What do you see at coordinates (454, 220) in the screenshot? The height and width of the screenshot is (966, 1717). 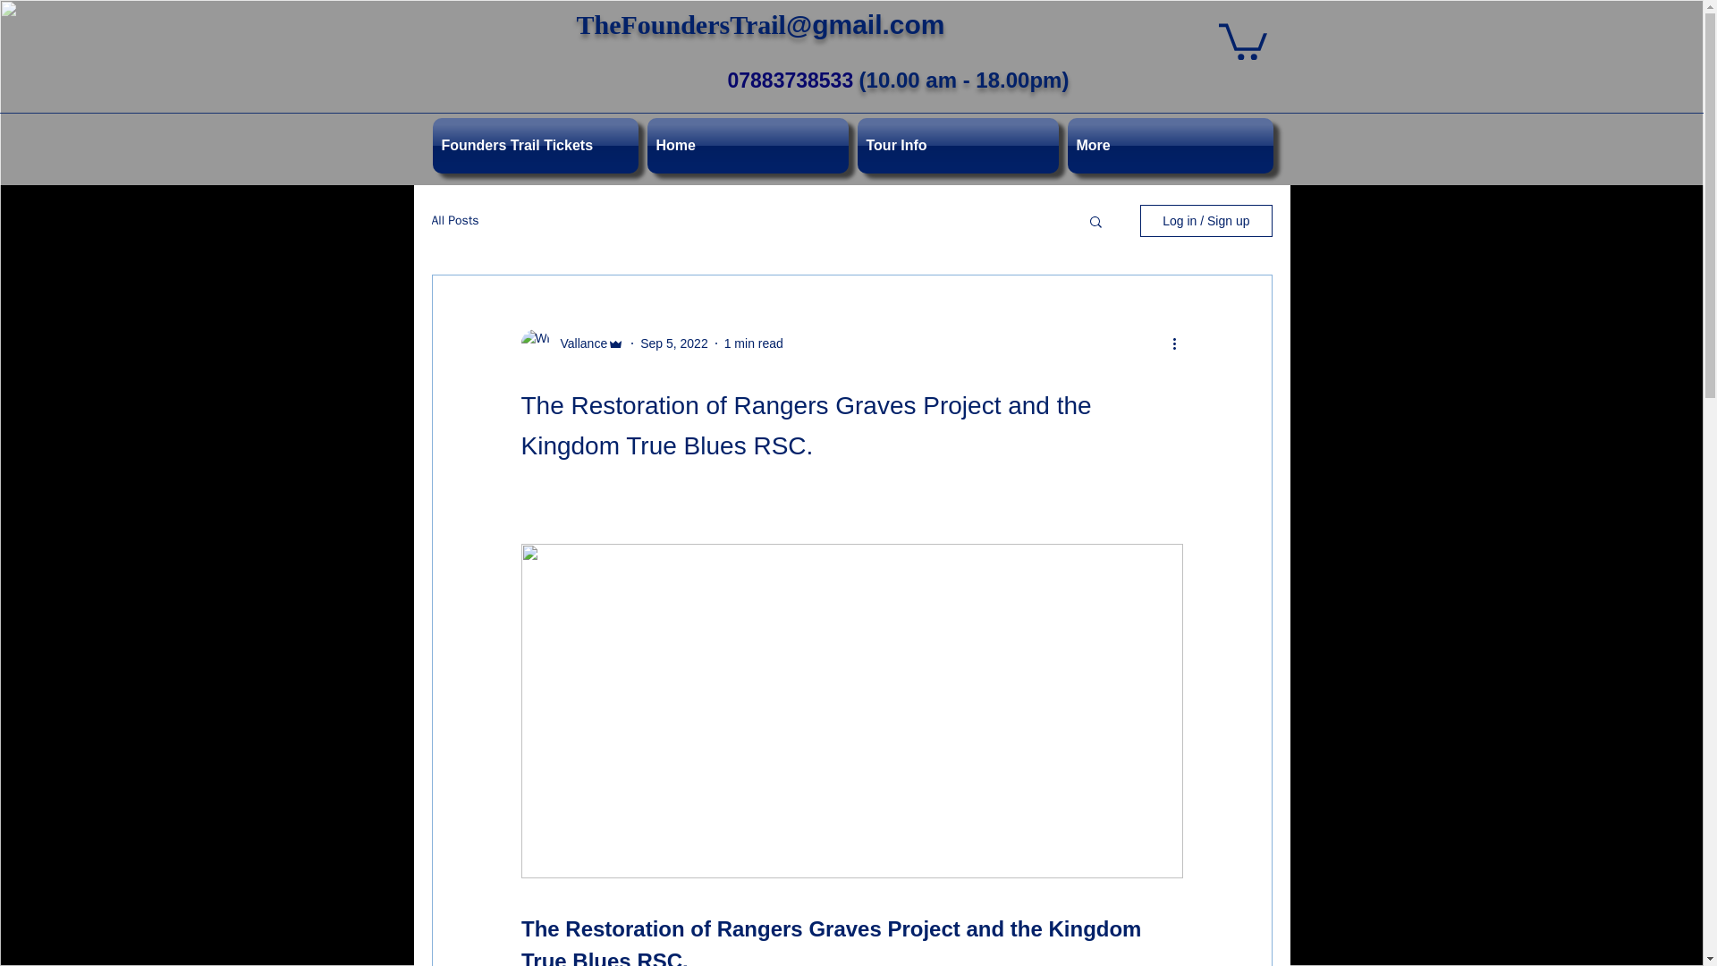 I see `All Posts` at bounding box center [454, 220].